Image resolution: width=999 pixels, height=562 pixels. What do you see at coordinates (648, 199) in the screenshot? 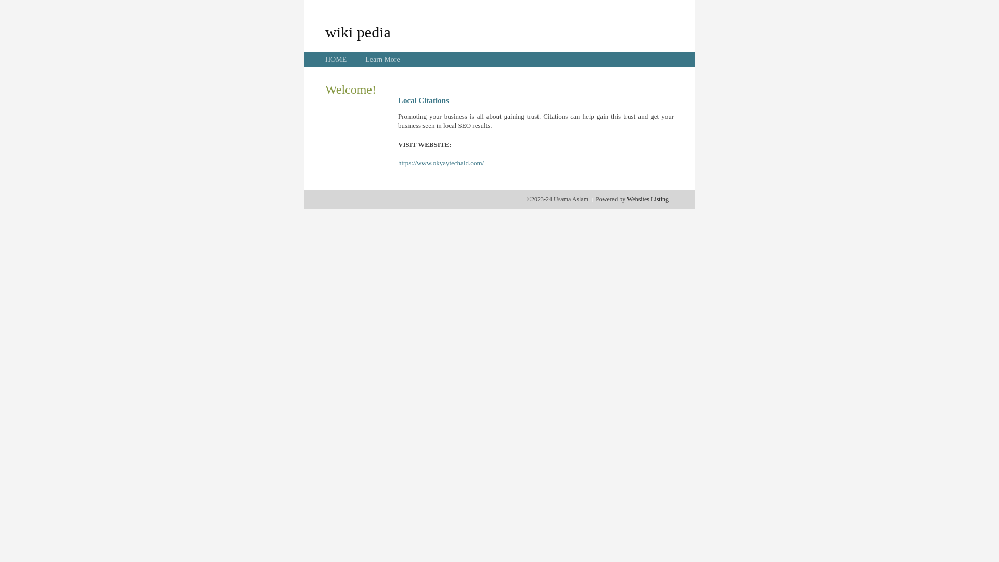
I see `Websites Listing` at bounding box center [648, 199].